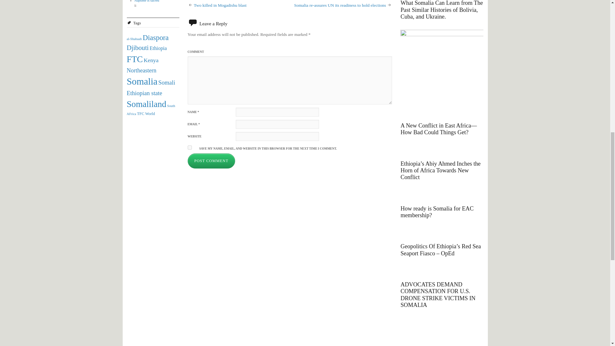 Image resolution: width=615 pixels, height=346 pixels. Describe the element at coordinates (190, 147) in the screenshot. I see `yes` at that location.